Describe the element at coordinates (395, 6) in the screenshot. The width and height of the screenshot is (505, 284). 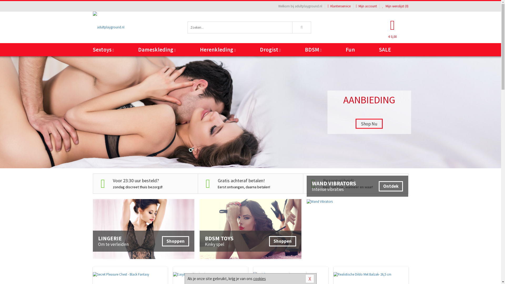
I see `Mijn wenslijst (0)` at that location.